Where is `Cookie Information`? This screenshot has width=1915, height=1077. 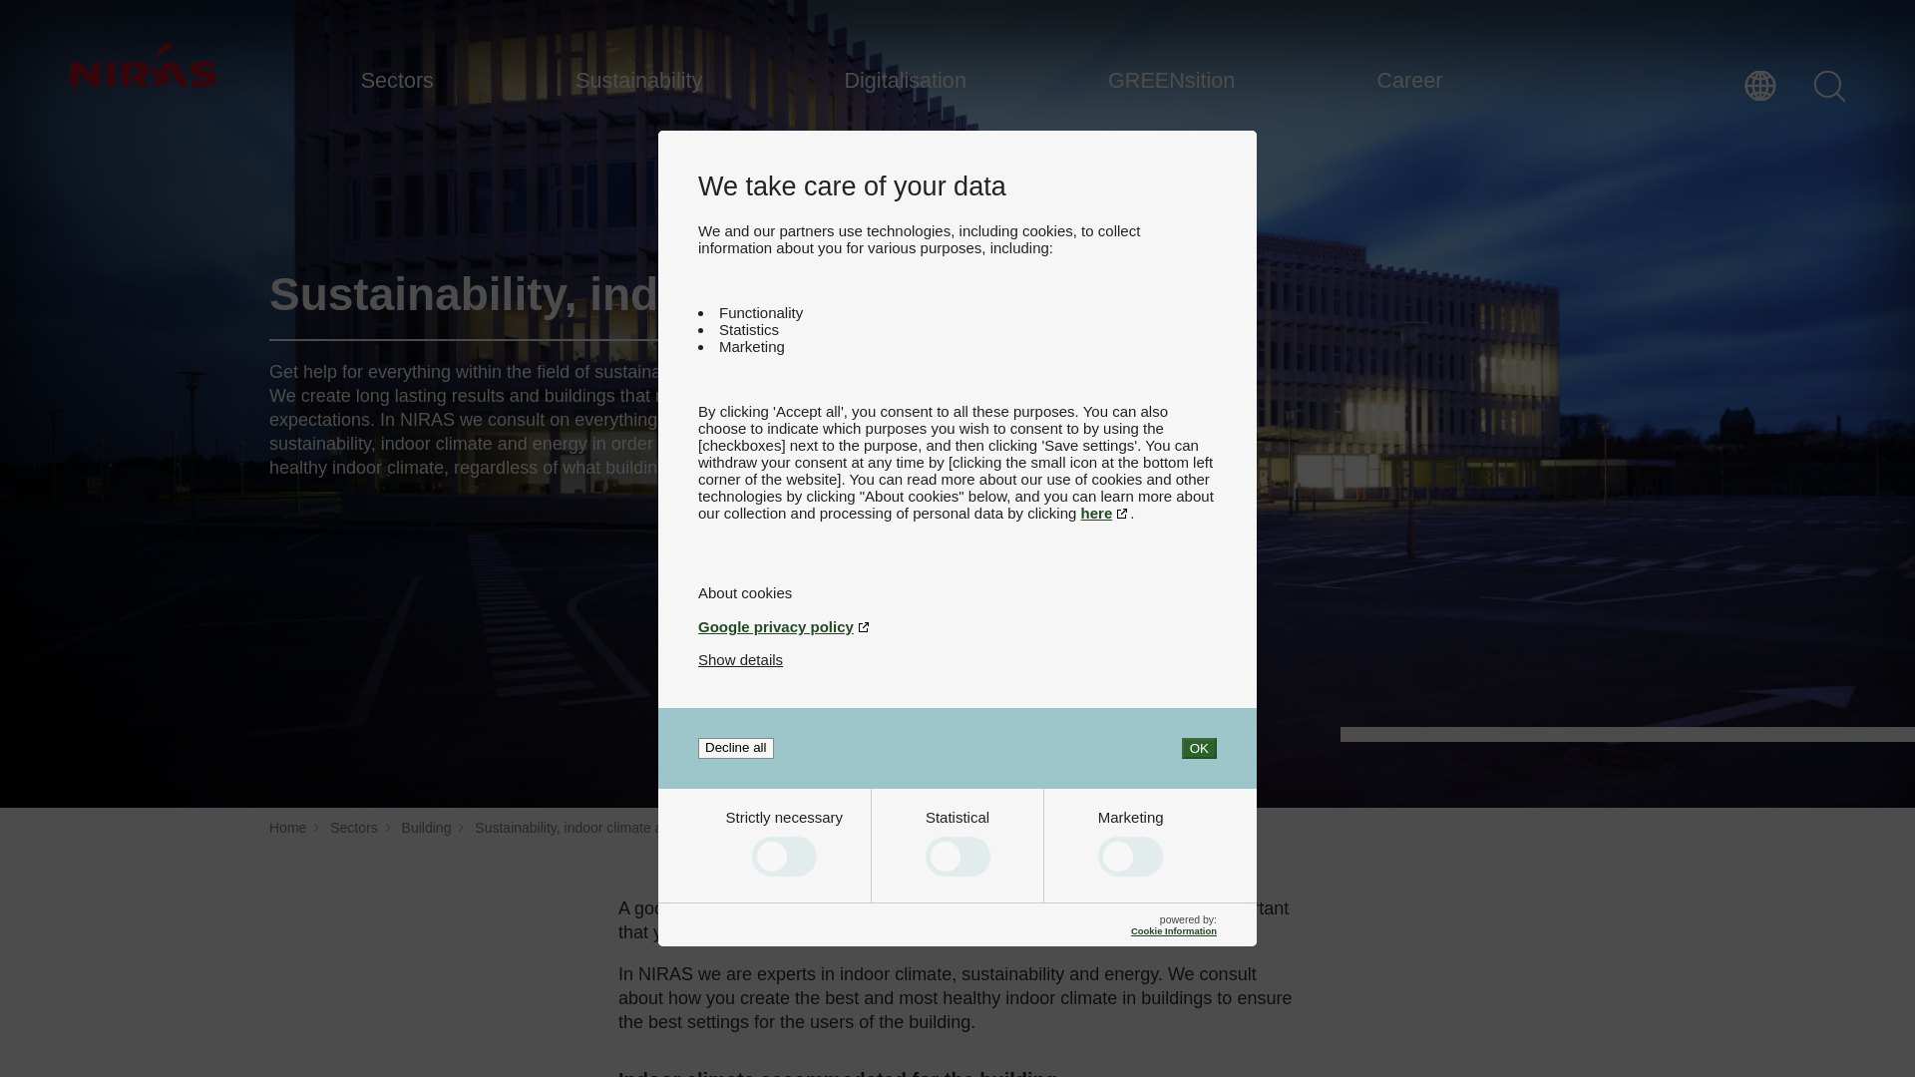 Cookie Information is located at coordinates (1173, 929).